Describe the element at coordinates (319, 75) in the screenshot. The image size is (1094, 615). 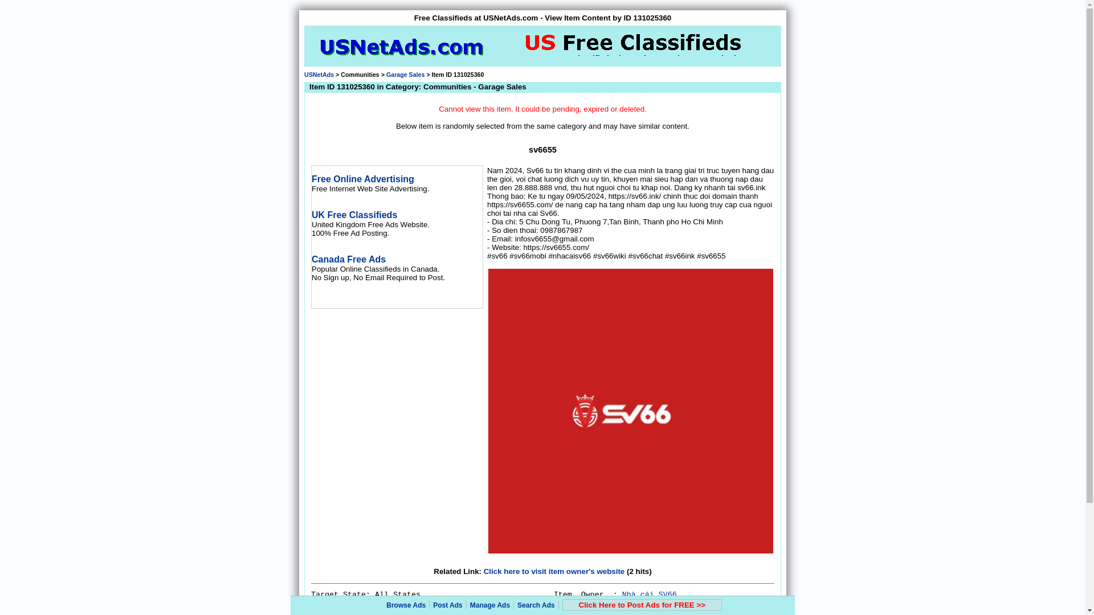
I see `USNetAds` at that location.